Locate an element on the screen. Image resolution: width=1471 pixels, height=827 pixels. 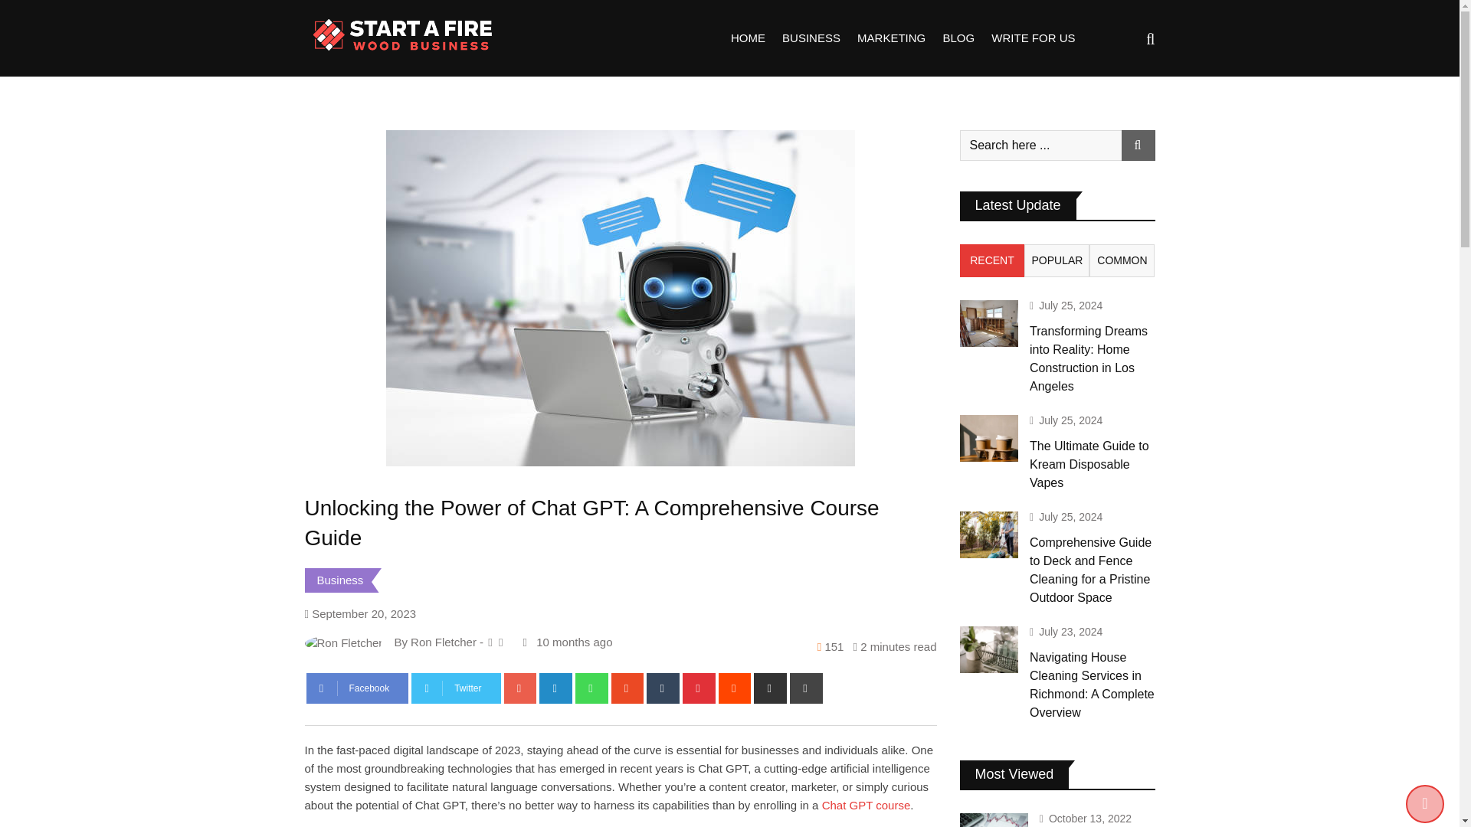
WRITE FOR US is located at coordinates (1033, 38).